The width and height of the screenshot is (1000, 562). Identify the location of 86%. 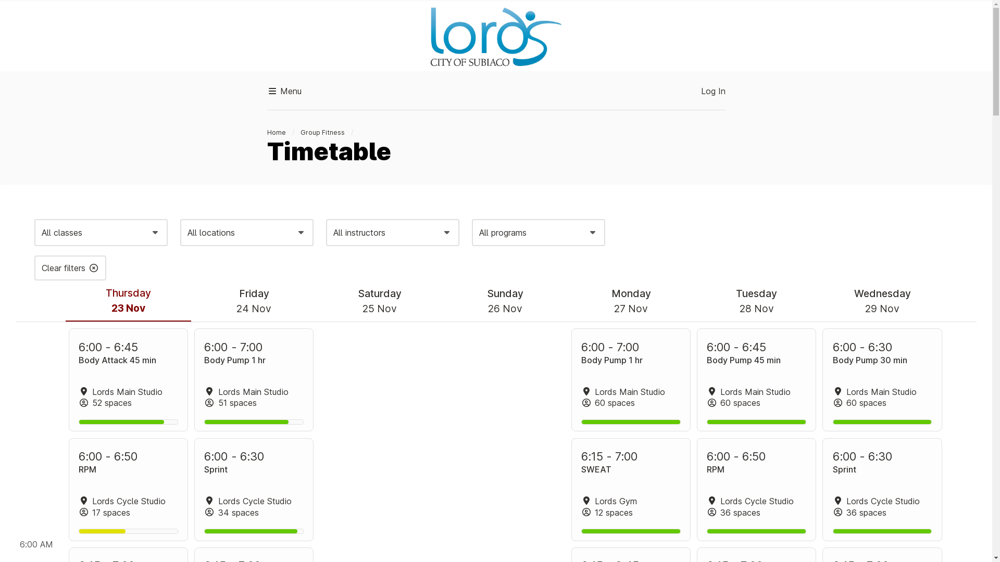
(128, 422).